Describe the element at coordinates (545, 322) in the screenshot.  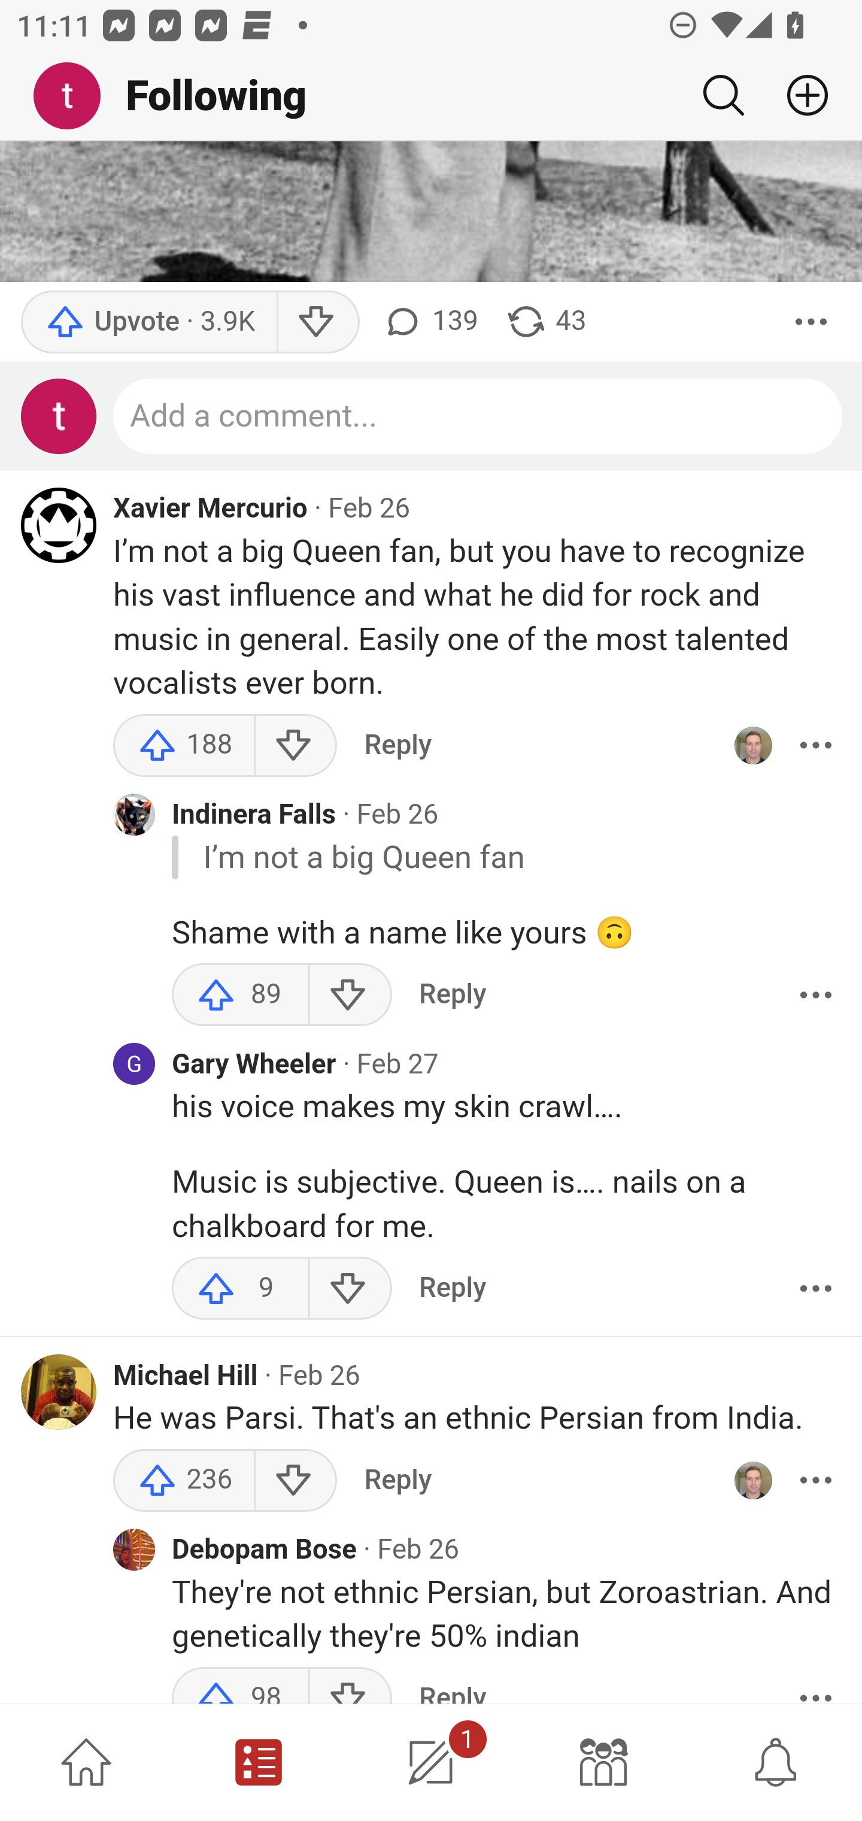
I see `43 shares` at that location.